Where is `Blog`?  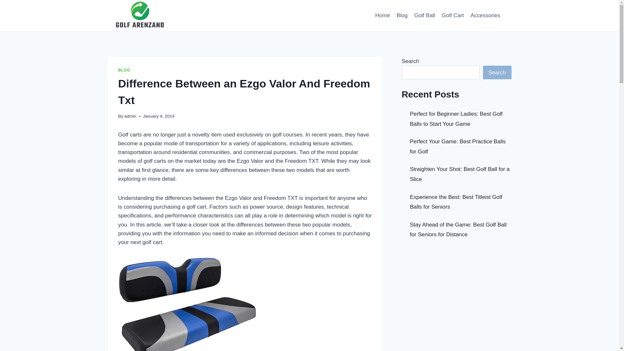
Blog is located at coordinates (402, 15).